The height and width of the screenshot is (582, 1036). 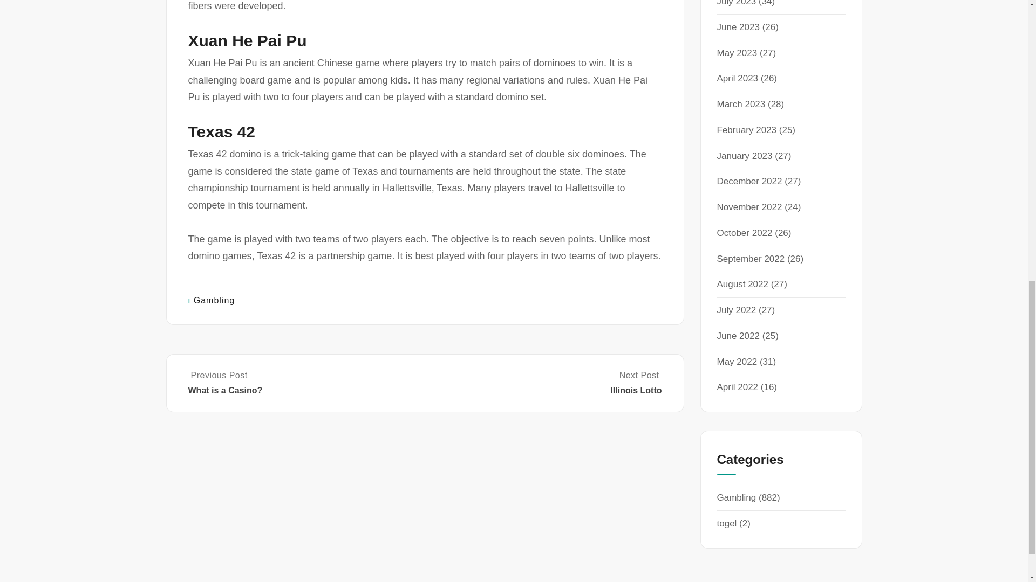 I want to click on October 2022, so click(x=744, y=233).